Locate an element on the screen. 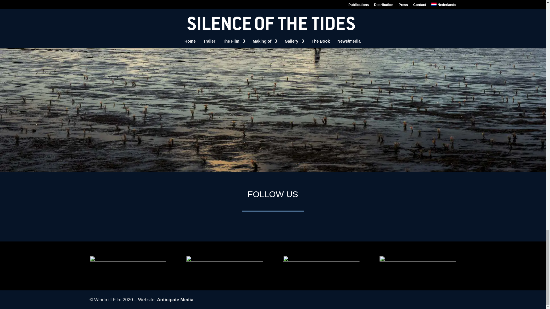 This screenshot has width=550, height=309. Anticipate is located at coordinates (175, 300).